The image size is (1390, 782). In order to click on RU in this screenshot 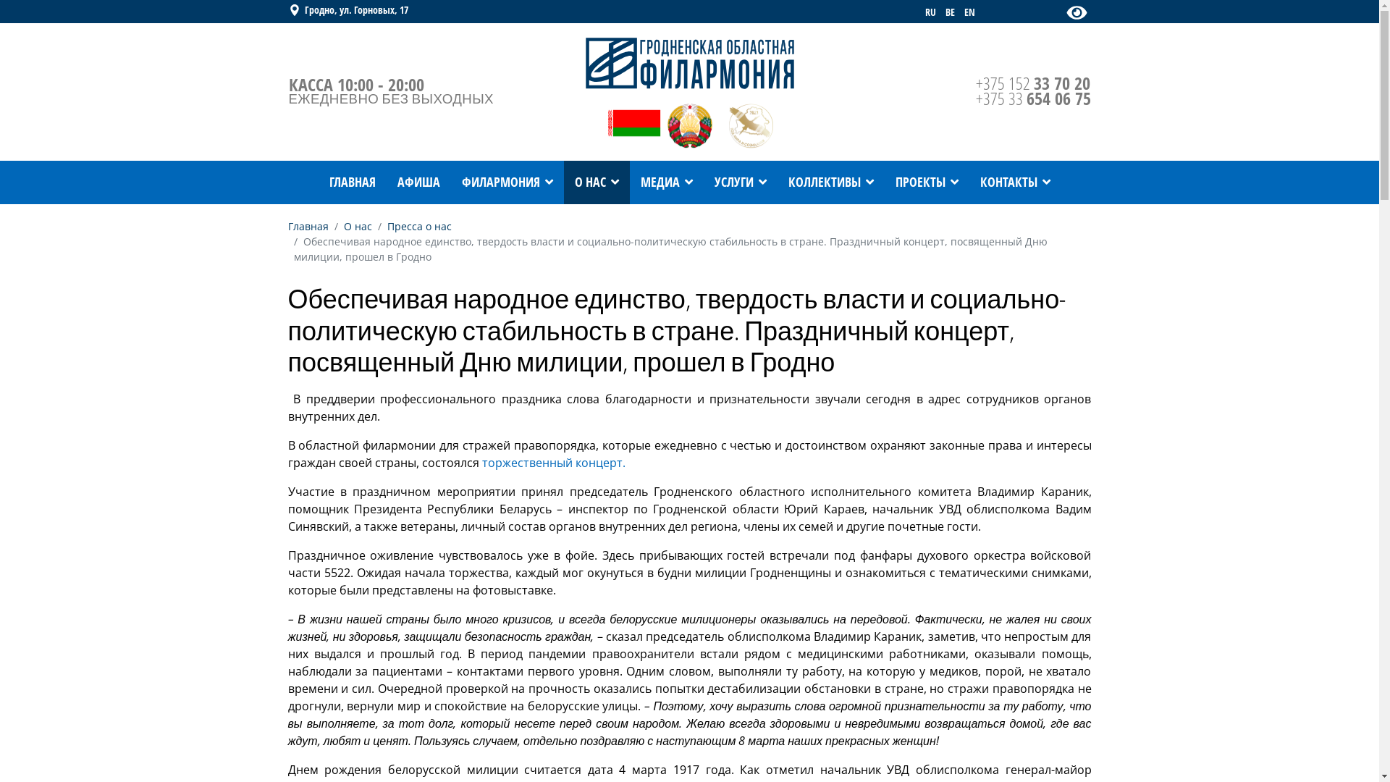, I will do `click(930, 12)`.